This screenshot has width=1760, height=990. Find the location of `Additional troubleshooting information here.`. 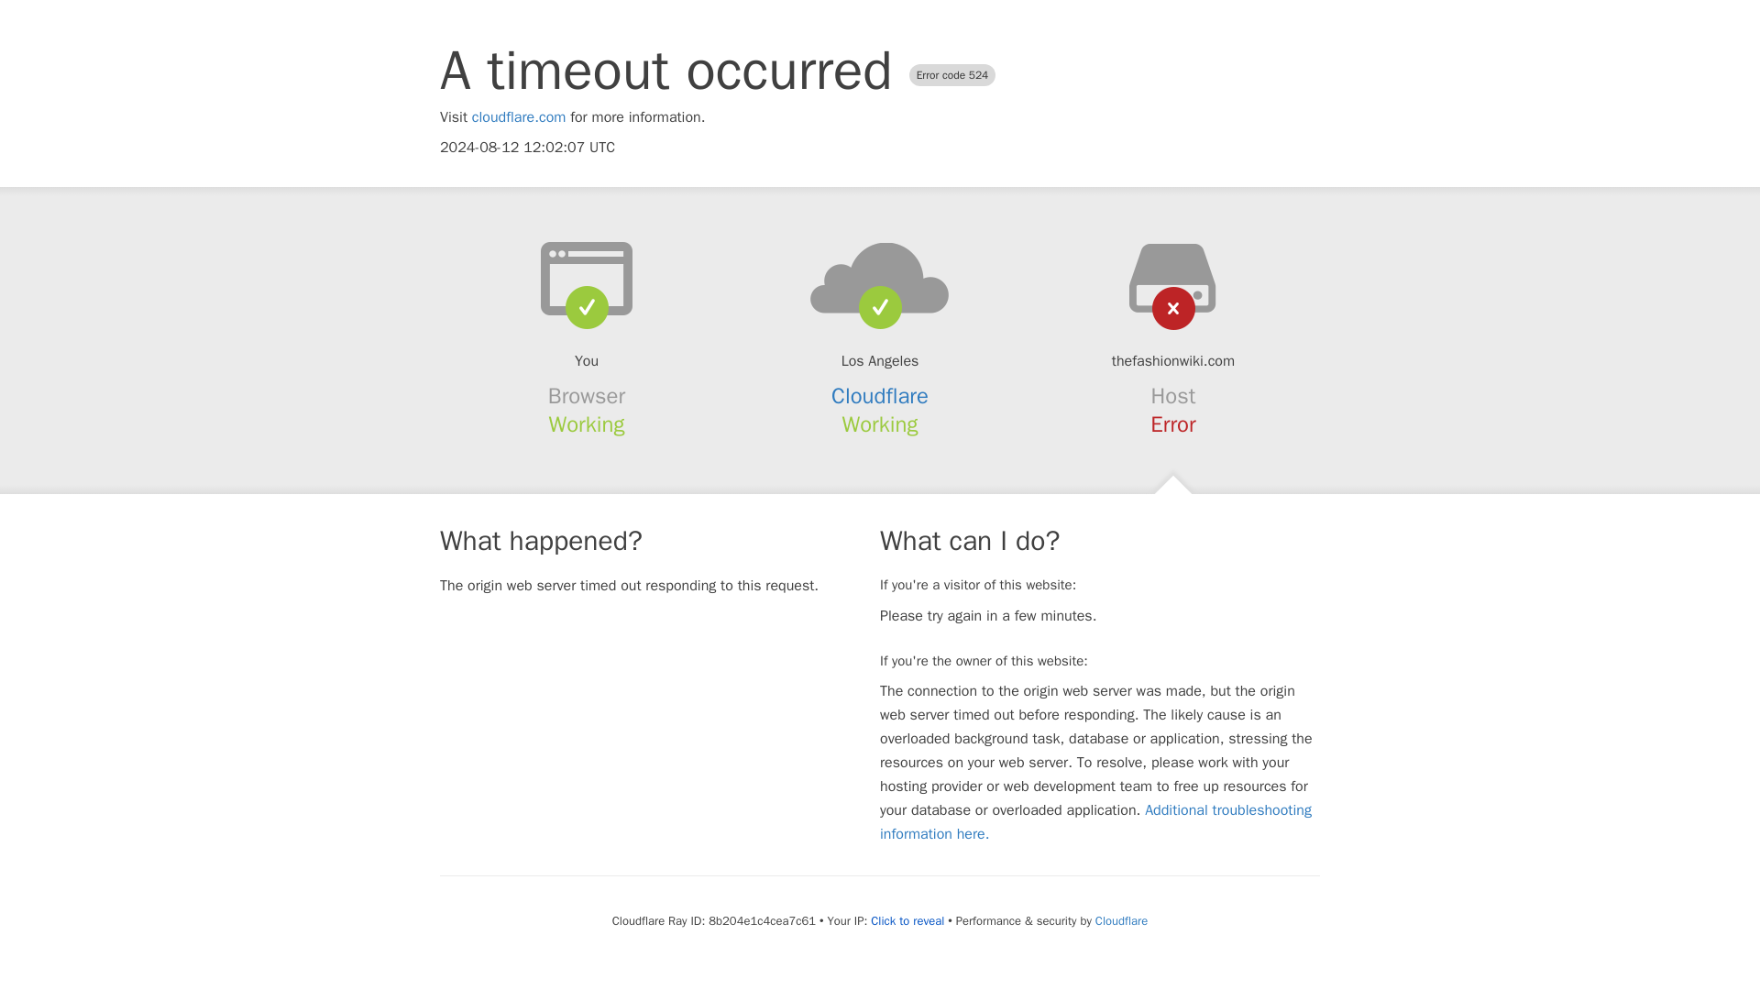

Additional troubleshooting information here. is located at coordinates (1095, 821).